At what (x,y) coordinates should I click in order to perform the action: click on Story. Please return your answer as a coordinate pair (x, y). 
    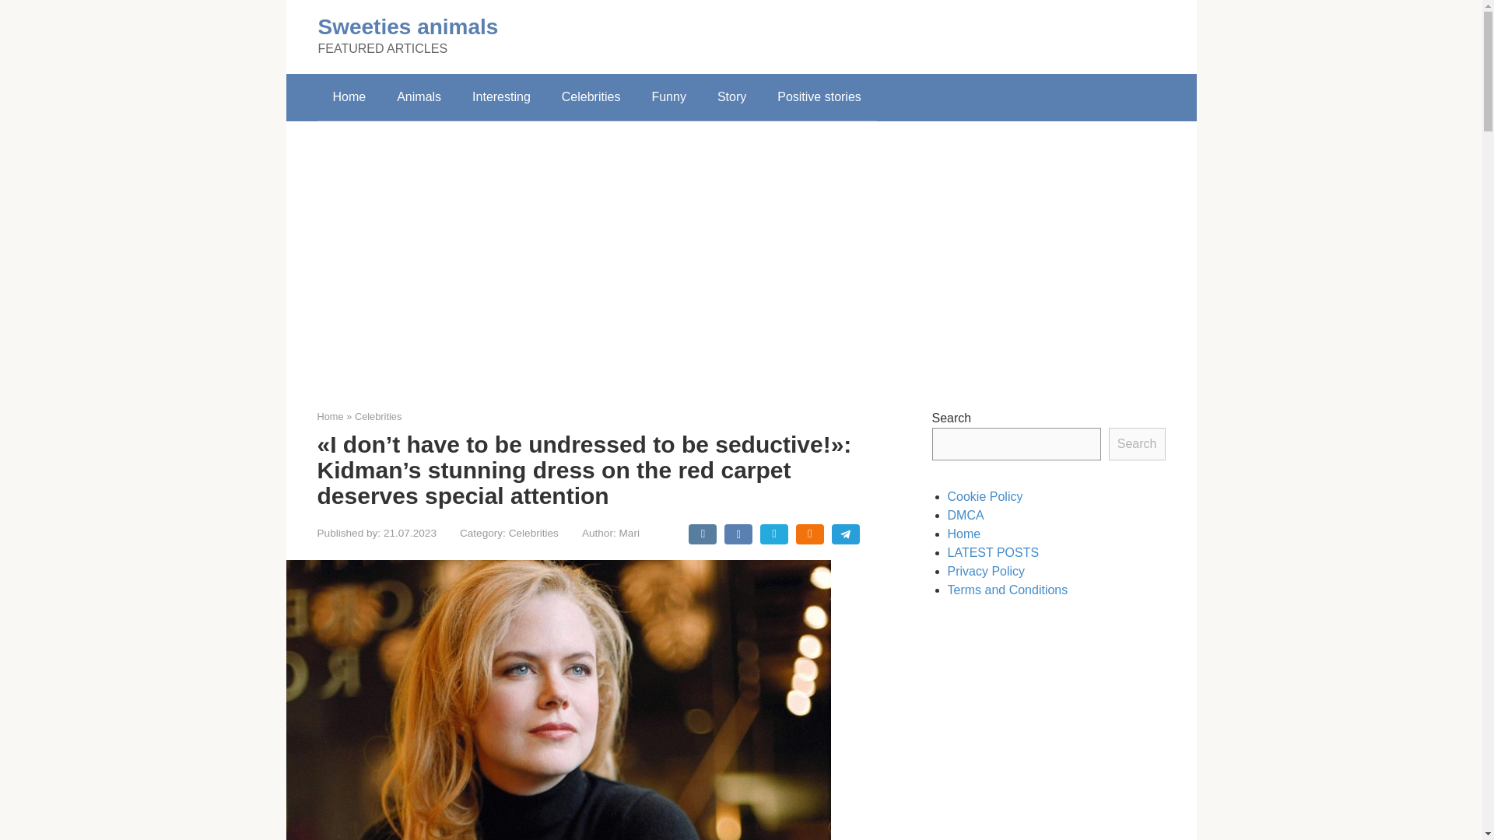
    Looking at the image, I should click on (731, 97).